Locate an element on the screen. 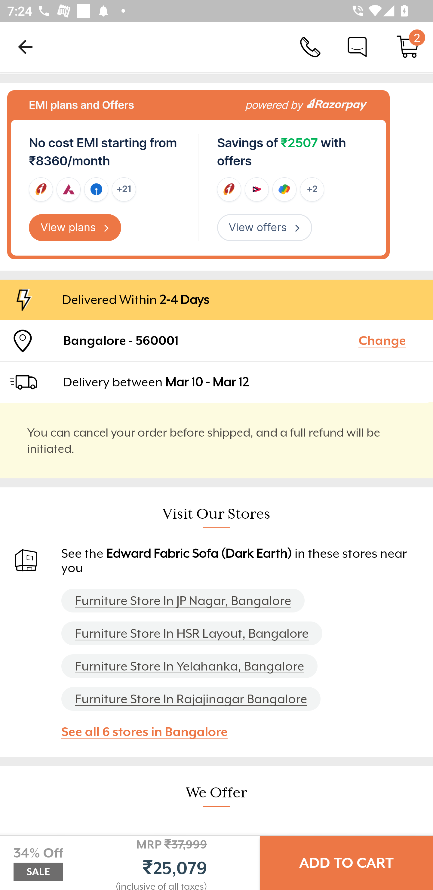  View offers is located at coordinates (264, 228).